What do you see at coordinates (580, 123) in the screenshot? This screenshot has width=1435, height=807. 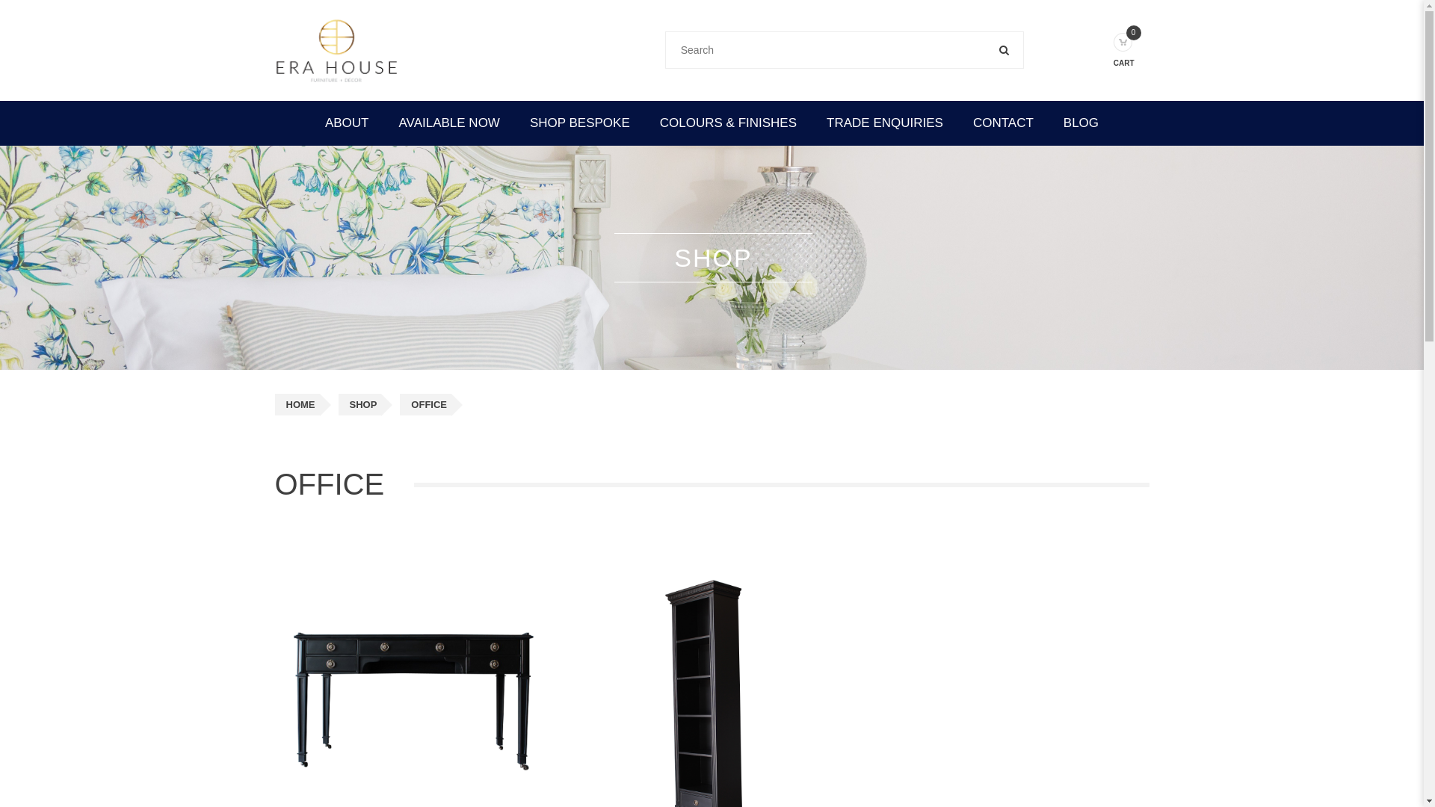 I see `SHOP BESPOKE` at bounding box center [580, 123].